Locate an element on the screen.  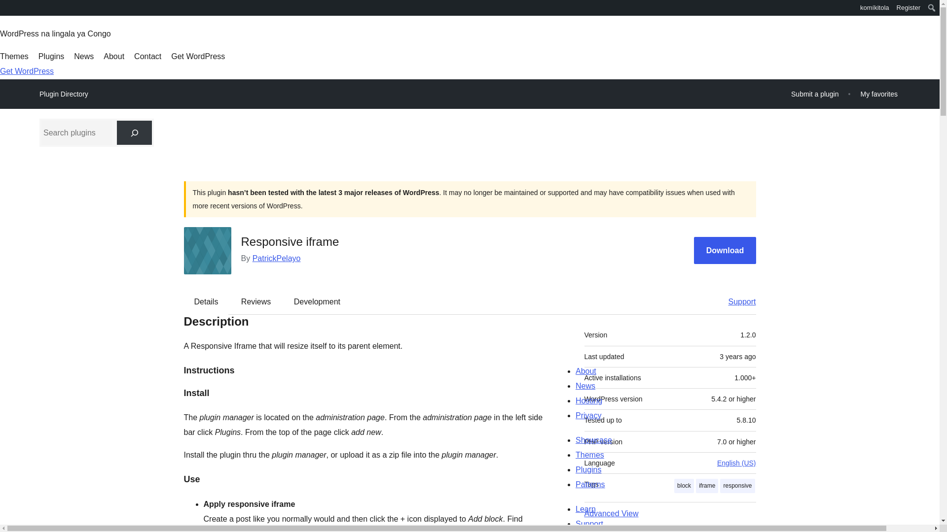
Register is located at coordinates (909, 8).